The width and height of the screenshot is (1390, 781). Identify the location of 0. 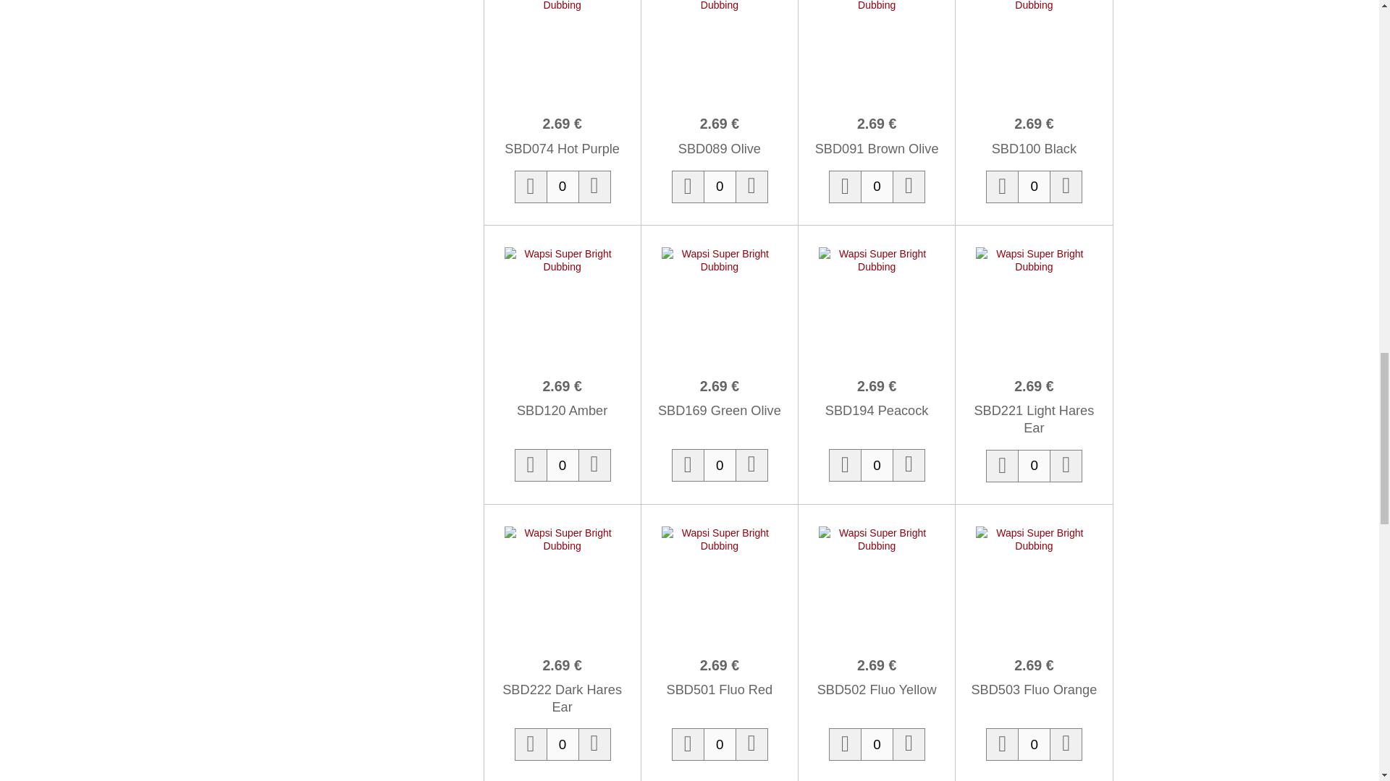
(563, 187).